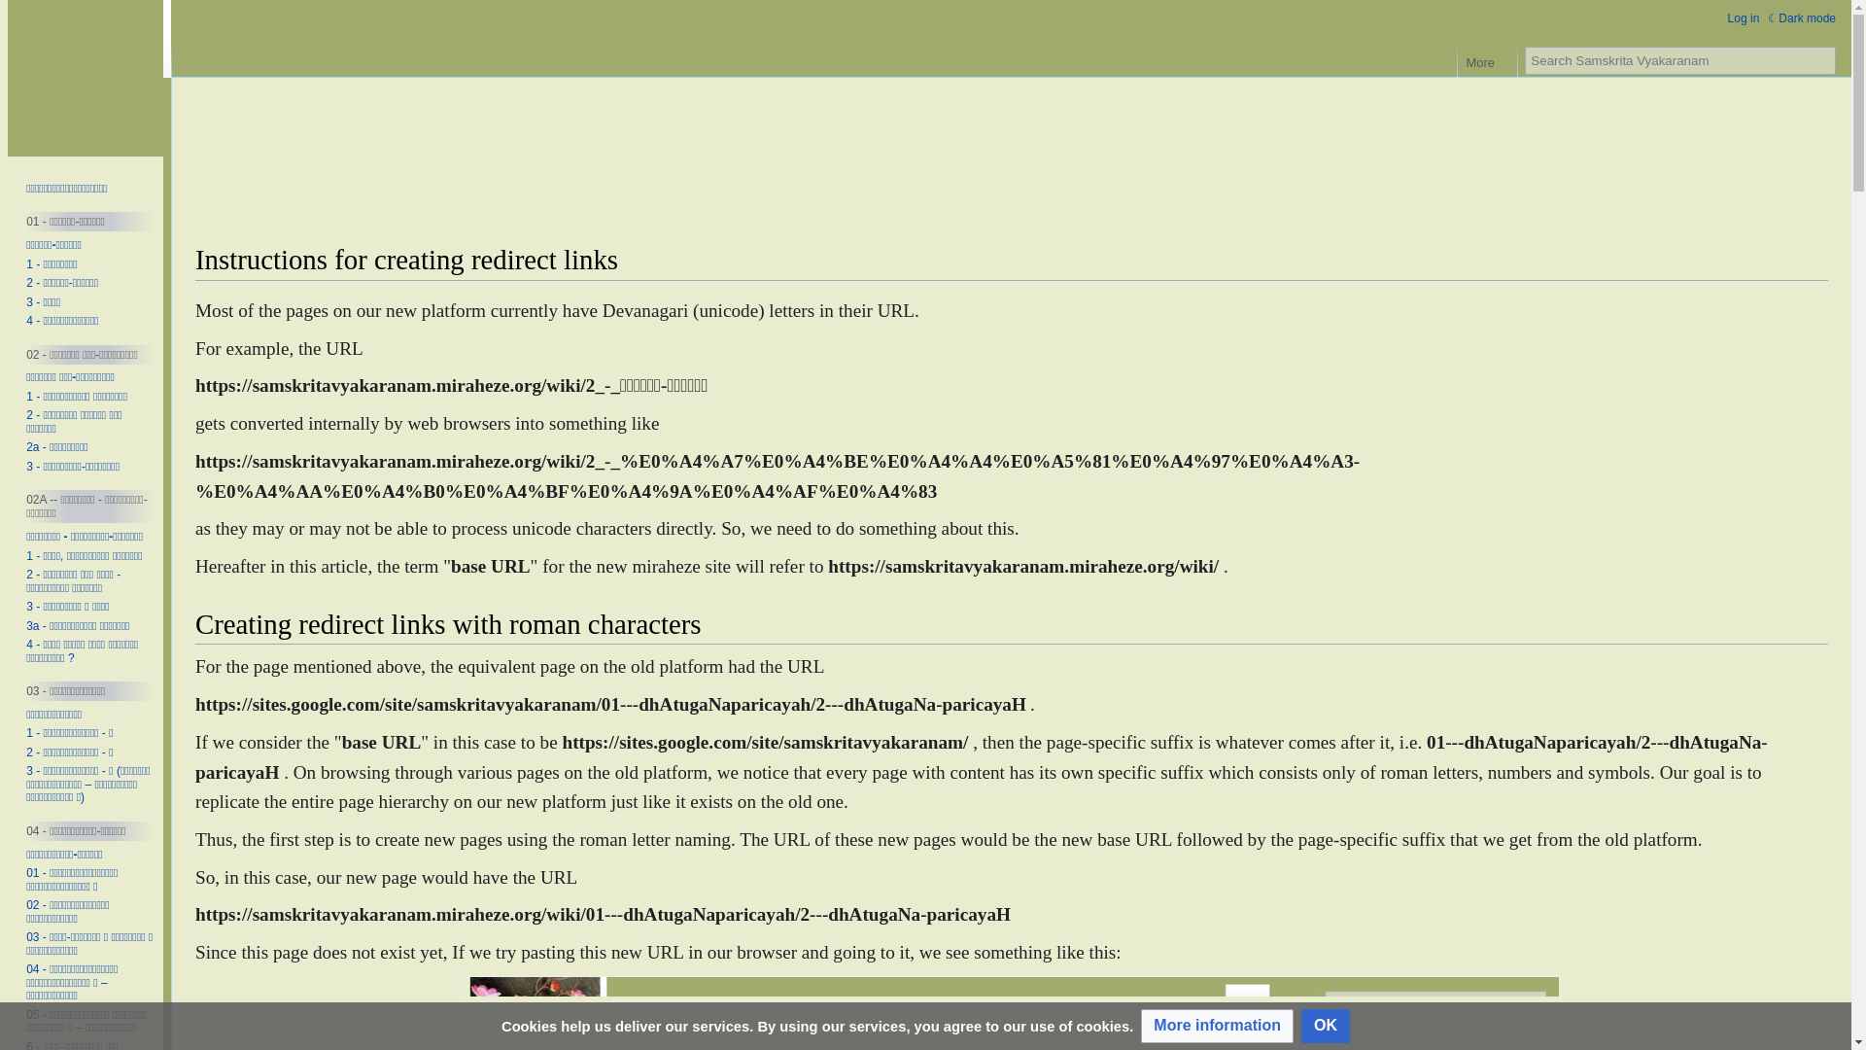  Describe the element at coordinates (1487, 57) in the screenshot. I see `More options` at that location.